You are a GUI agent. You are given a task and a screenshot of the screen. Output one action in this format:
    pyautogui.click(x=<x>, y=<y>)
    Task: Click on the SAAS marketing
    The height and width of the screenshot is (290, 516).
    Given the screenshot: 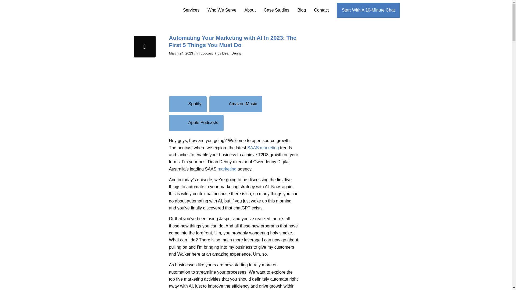 What is the action you would take?
    pyautogui.click(x=263, y=148)
    